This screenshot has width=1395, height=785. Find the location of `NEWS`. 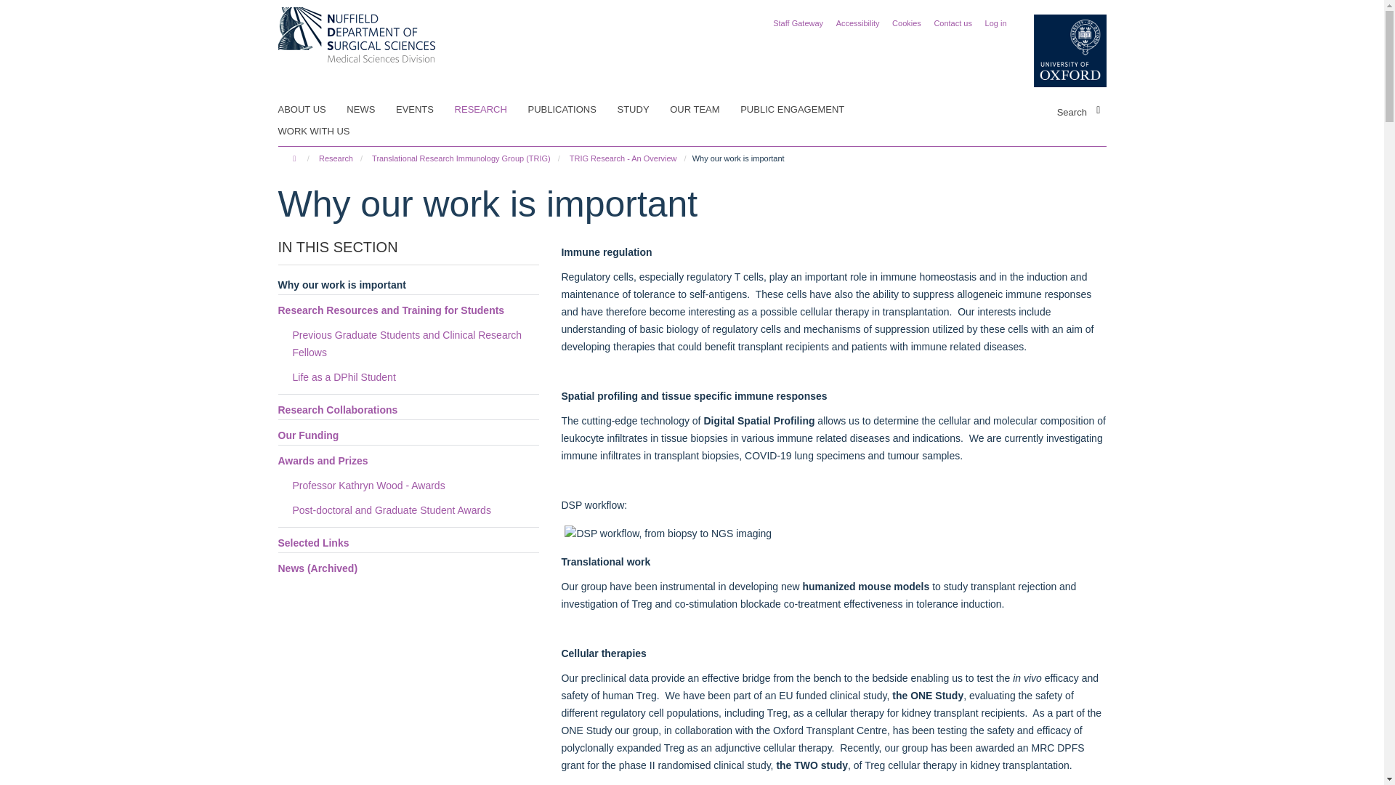

NEWS is located at coordinates (369, 110).